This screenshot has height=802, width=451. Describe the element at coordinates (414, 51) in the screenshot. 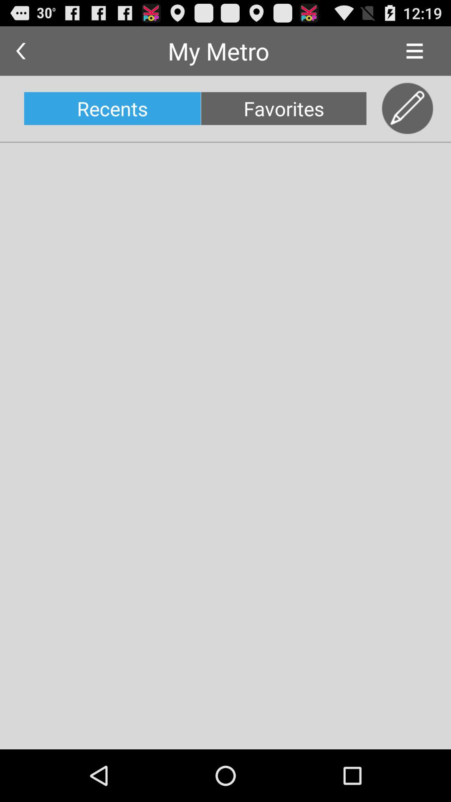

I see `press icon next to the my metro icon` at that location.